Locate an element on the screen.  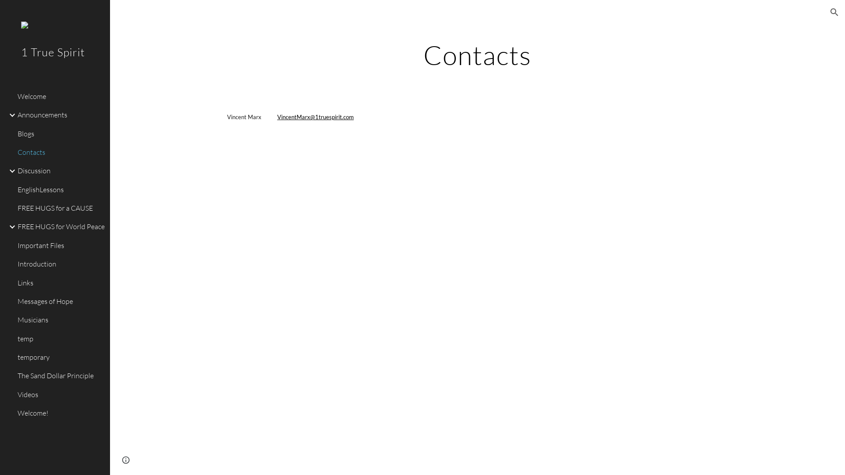
EnglishLessons is located at coordinates (60, 190).